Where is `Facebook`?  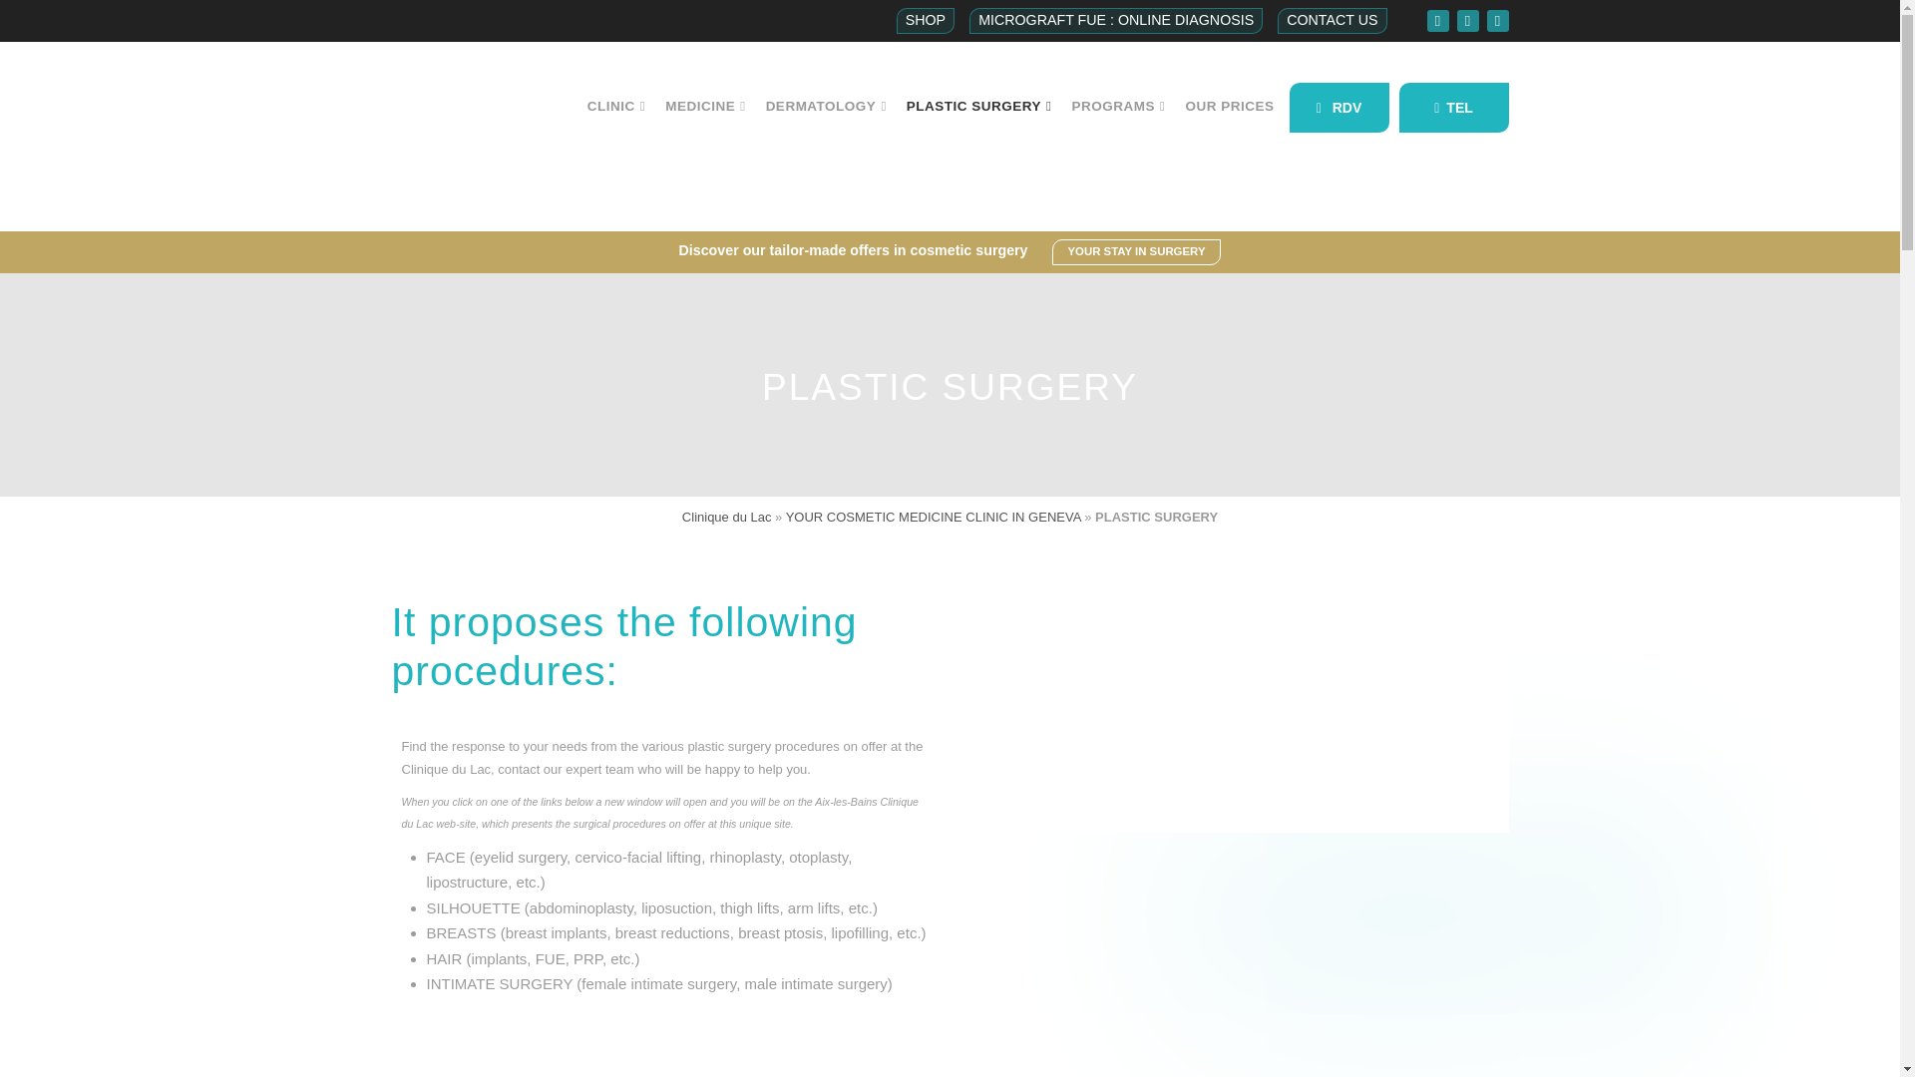 Facebook is located at coordinates (1436, 20).